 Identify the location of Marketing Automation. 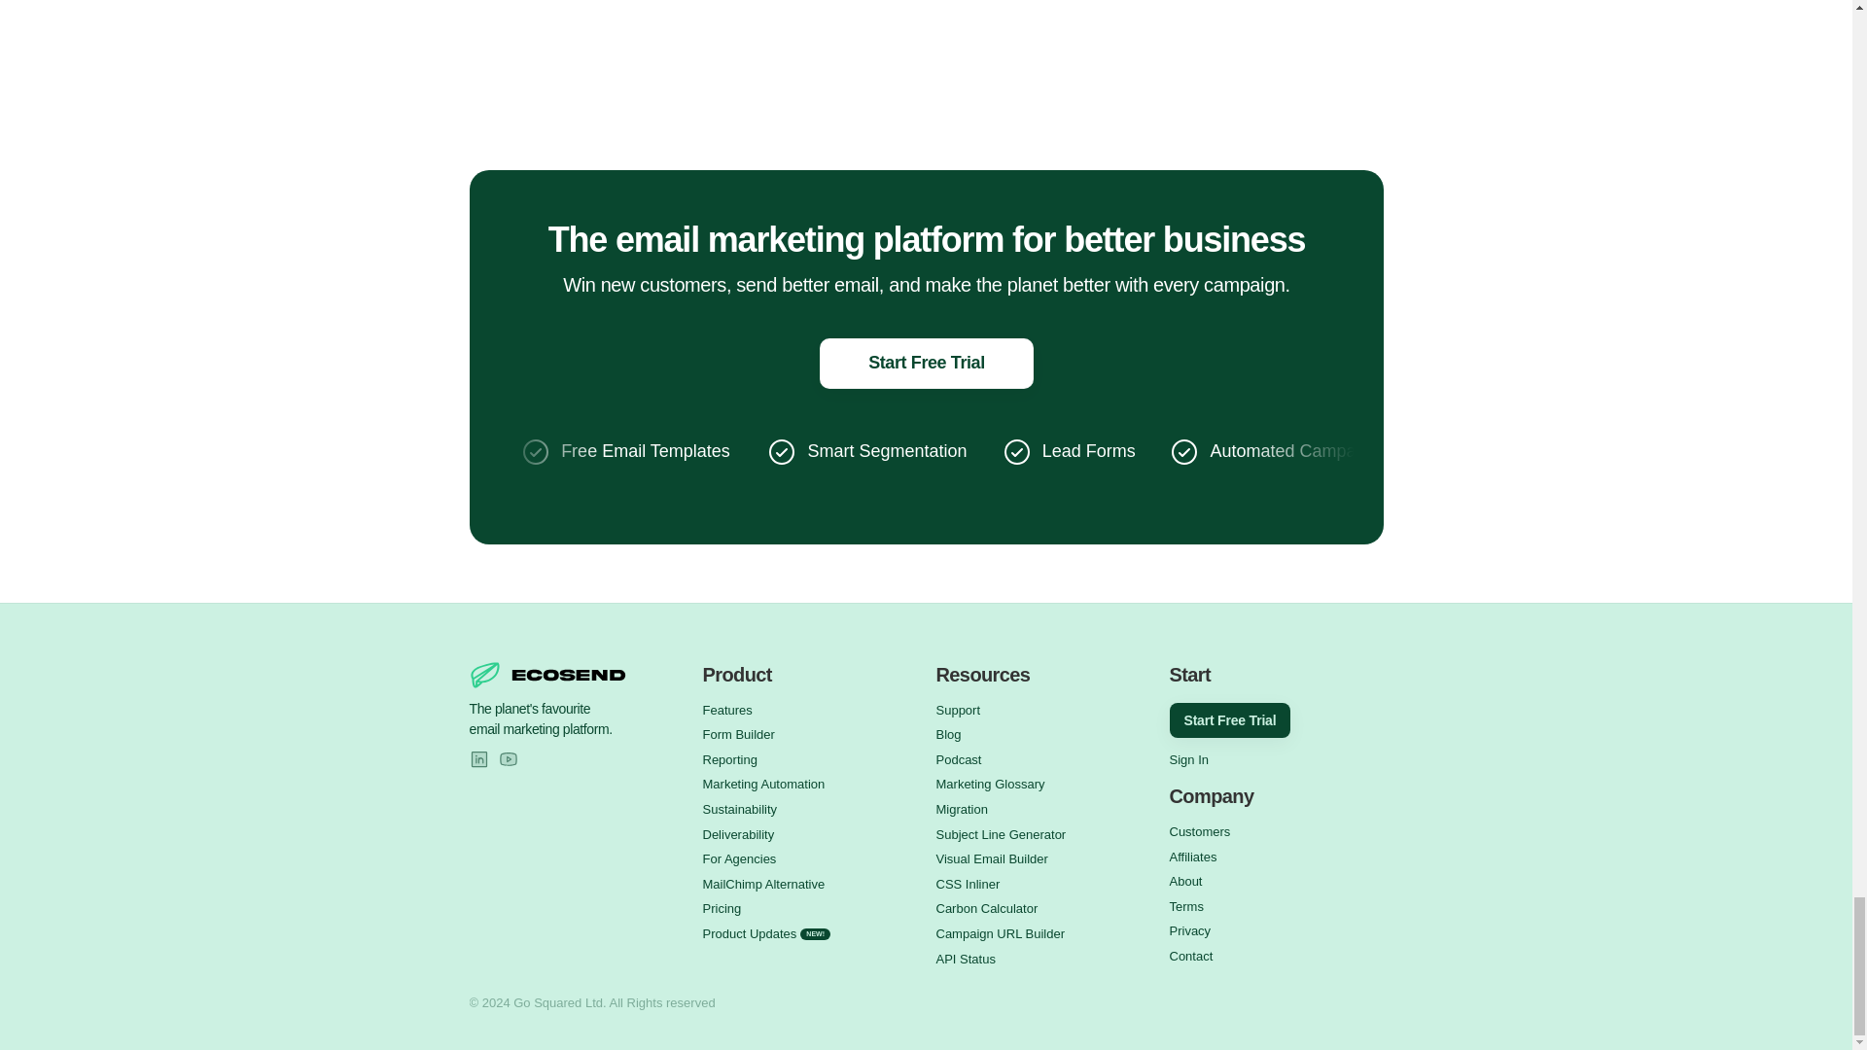
(762, 784).